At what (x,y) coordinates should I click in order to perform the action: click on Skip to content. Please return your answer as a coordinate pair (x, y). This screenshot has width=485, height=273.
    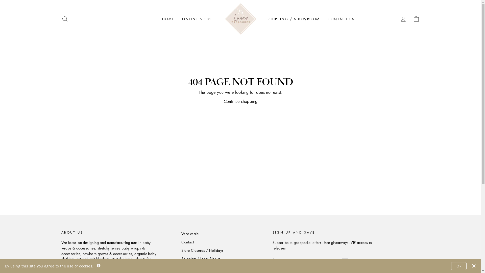
    Looking at the image, I should click on (0, 0).